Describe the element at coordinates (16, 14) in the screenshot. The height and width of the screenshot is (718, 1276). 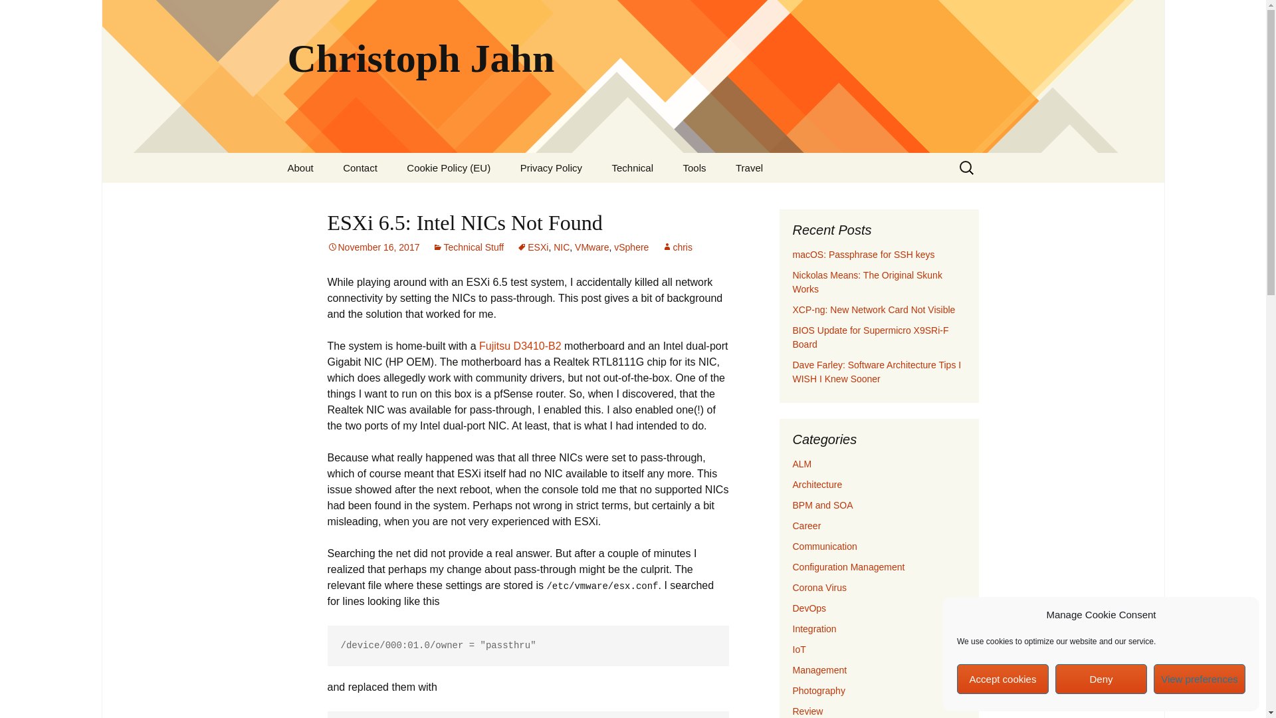
I see `Search` at that location.